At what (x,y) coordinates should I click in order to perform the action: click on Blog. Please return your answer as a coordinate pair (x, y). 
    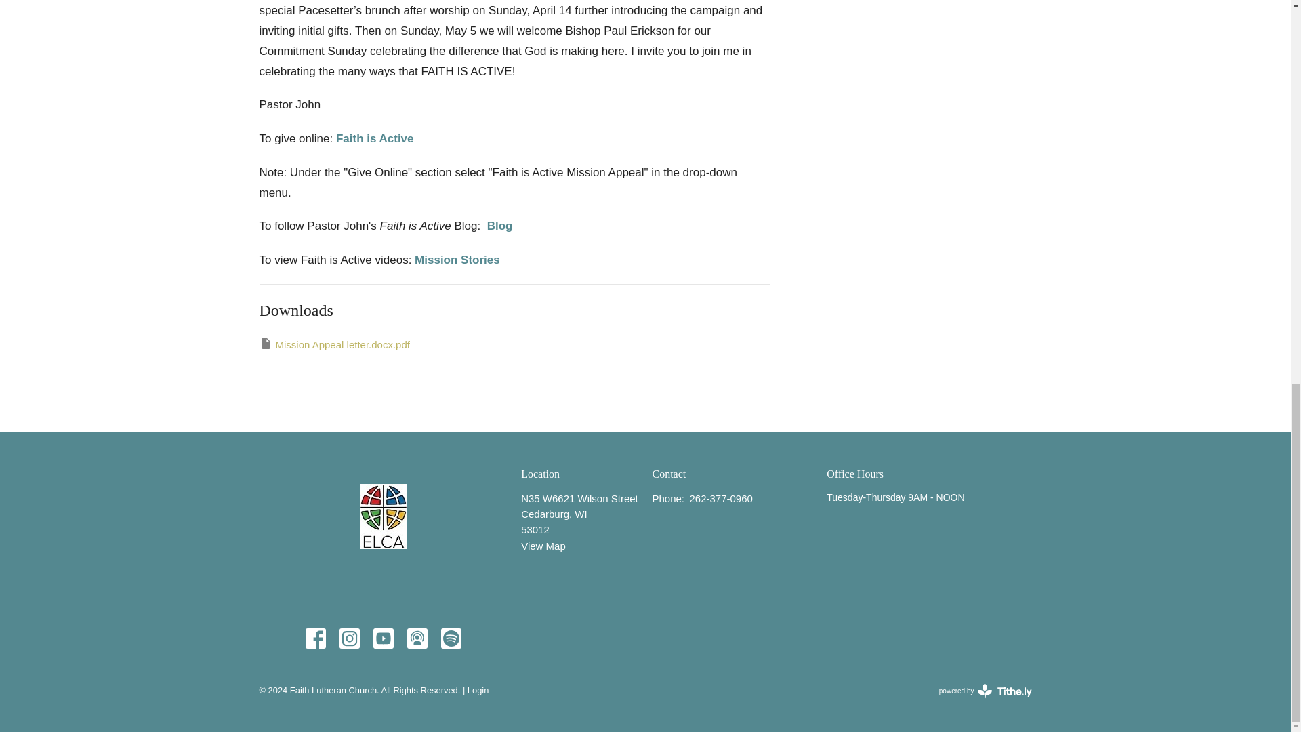
    Looking at the image, I should click on (543, 546).